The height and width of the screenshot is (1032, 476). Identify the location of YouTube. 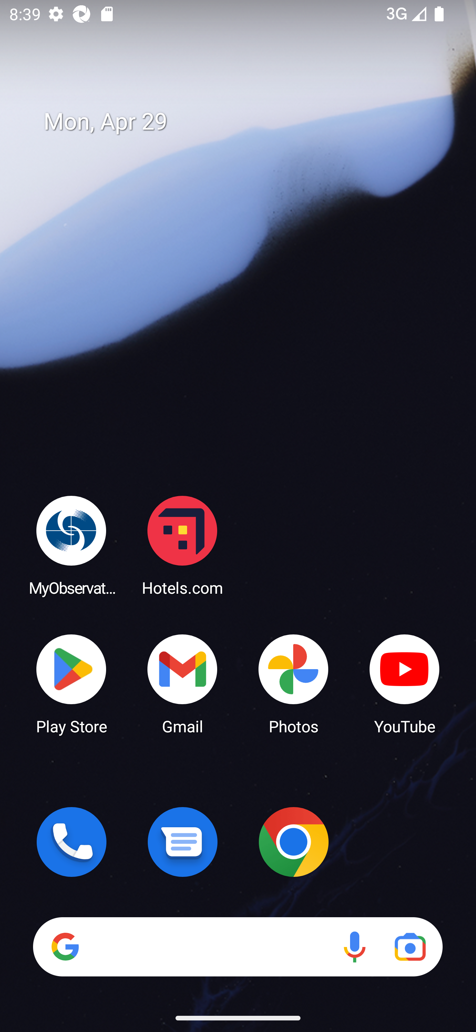
(405, 683).